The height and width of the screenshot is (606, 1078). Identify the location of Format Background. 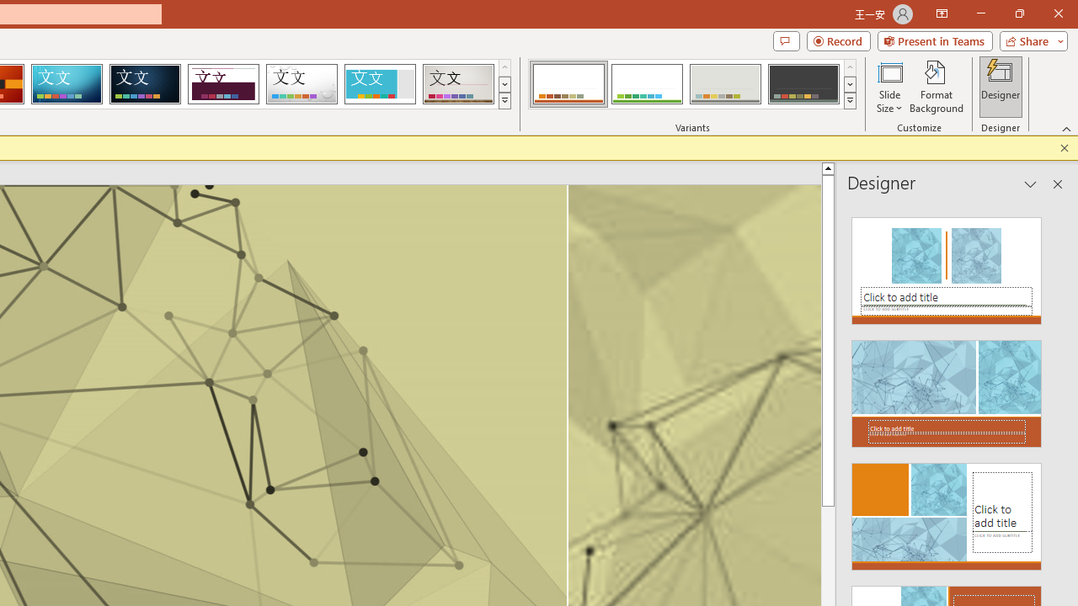
(937, 86).